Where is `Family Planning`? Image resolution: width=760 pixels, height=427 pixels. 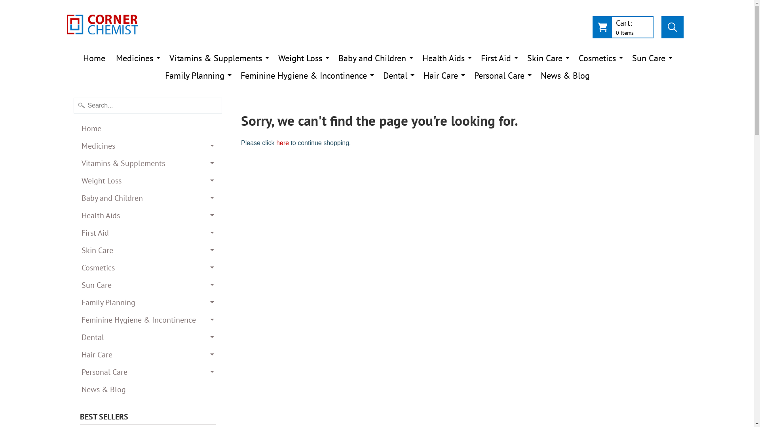
Family Planning is located at coordinates (148, 302).